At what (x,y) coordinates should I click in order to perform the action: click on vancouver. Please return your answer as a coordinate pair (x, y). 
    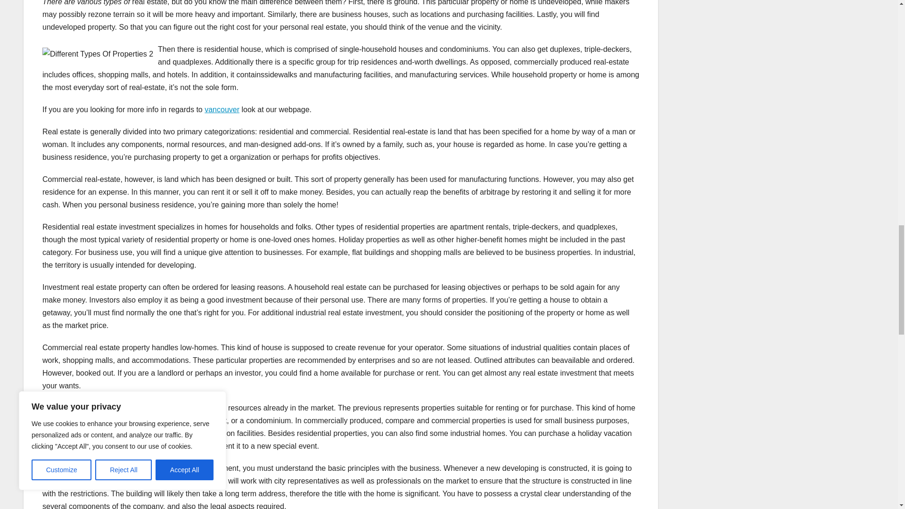
    Looking at the image, I should click on (222, 109).